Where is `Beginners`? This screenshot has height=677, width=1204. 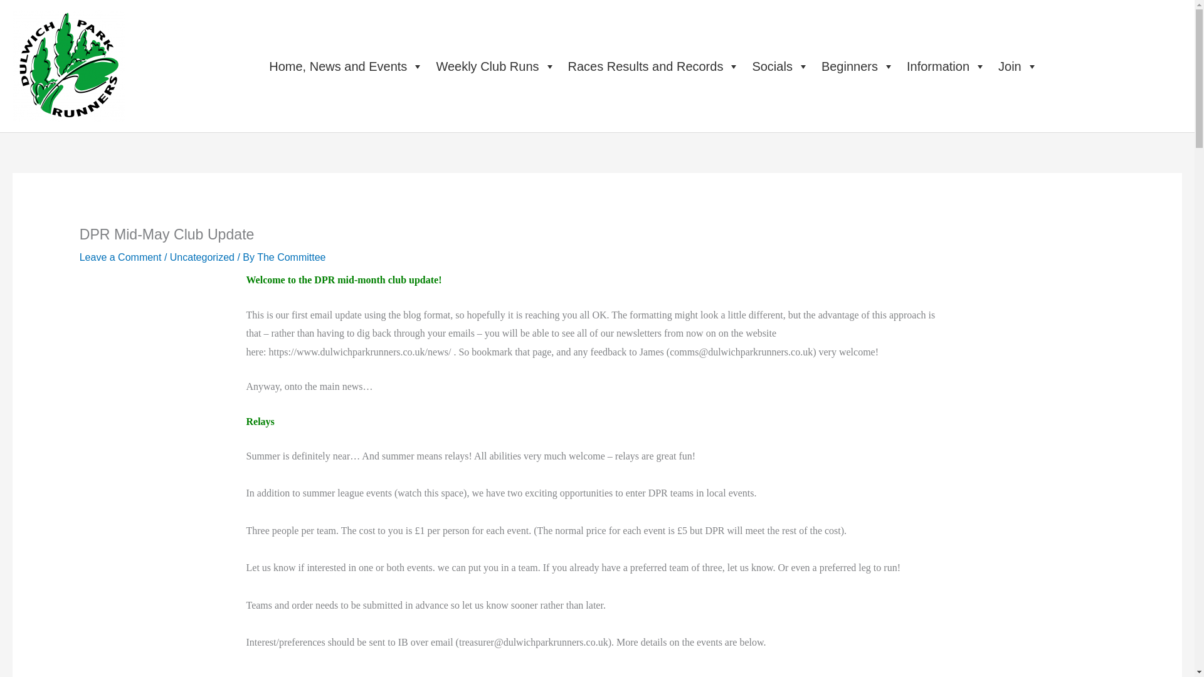 Beginners is located at coordinates (858, 66).